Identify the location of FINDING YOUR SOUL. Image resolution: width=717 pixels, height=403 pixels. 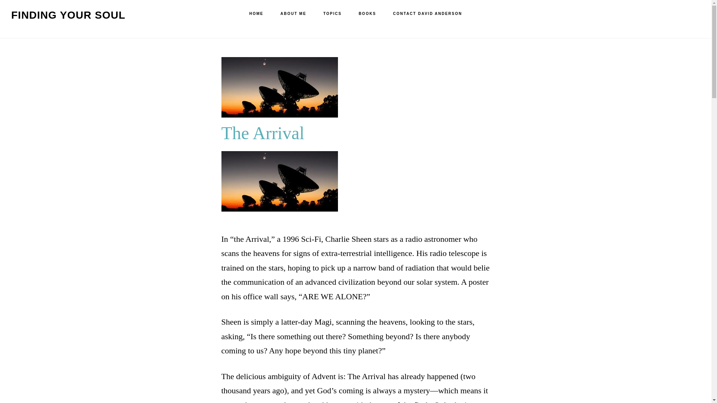
(68, 15).